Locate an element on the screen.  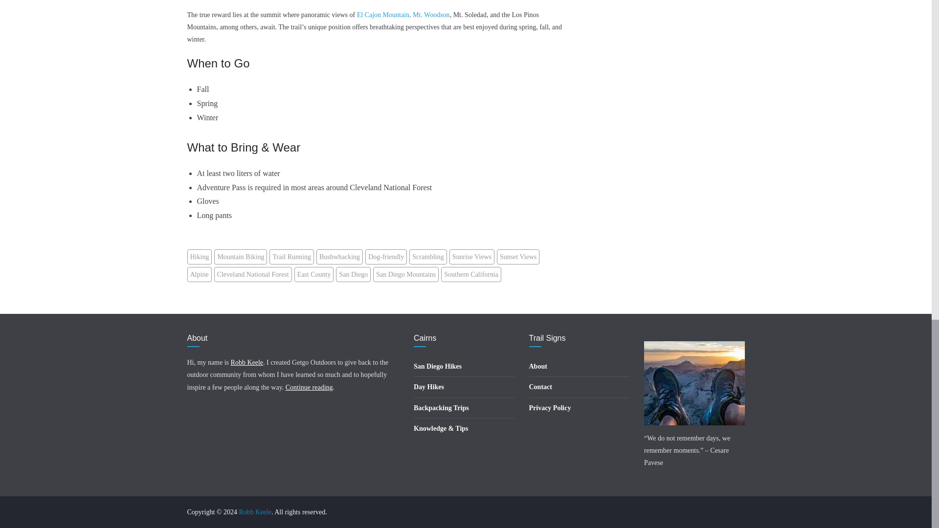
Hiking is located at coordinates (200, 257).